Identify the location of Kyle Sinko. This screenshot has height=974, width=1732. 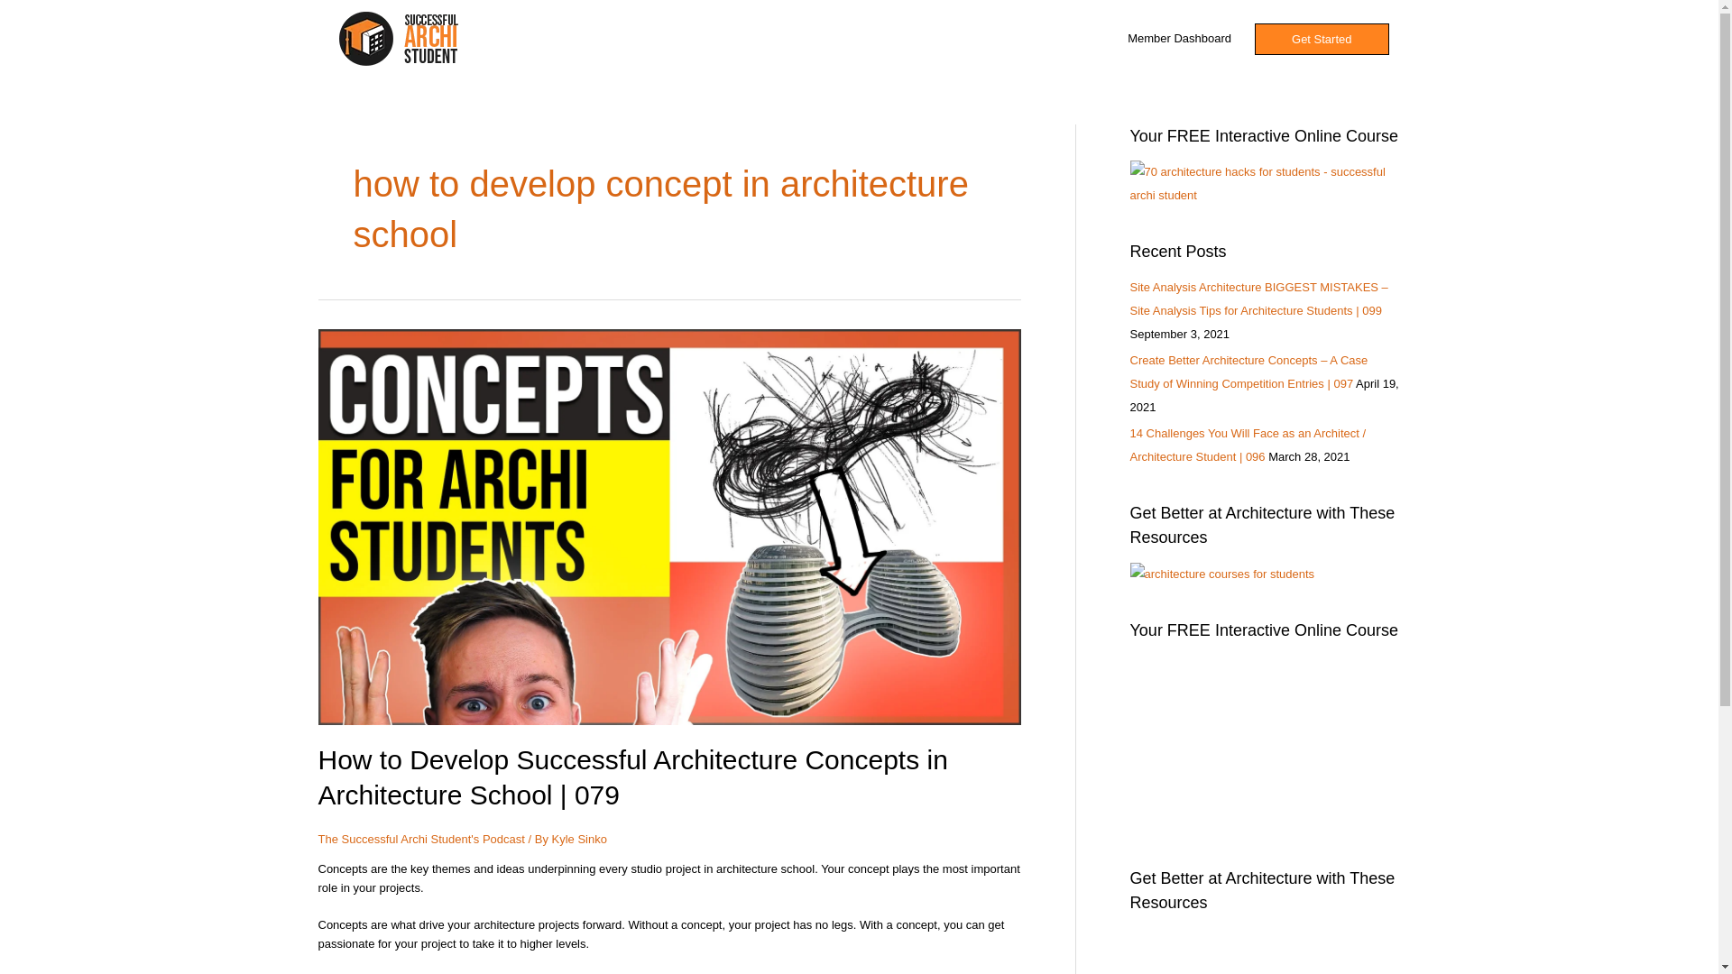
(579, 839).